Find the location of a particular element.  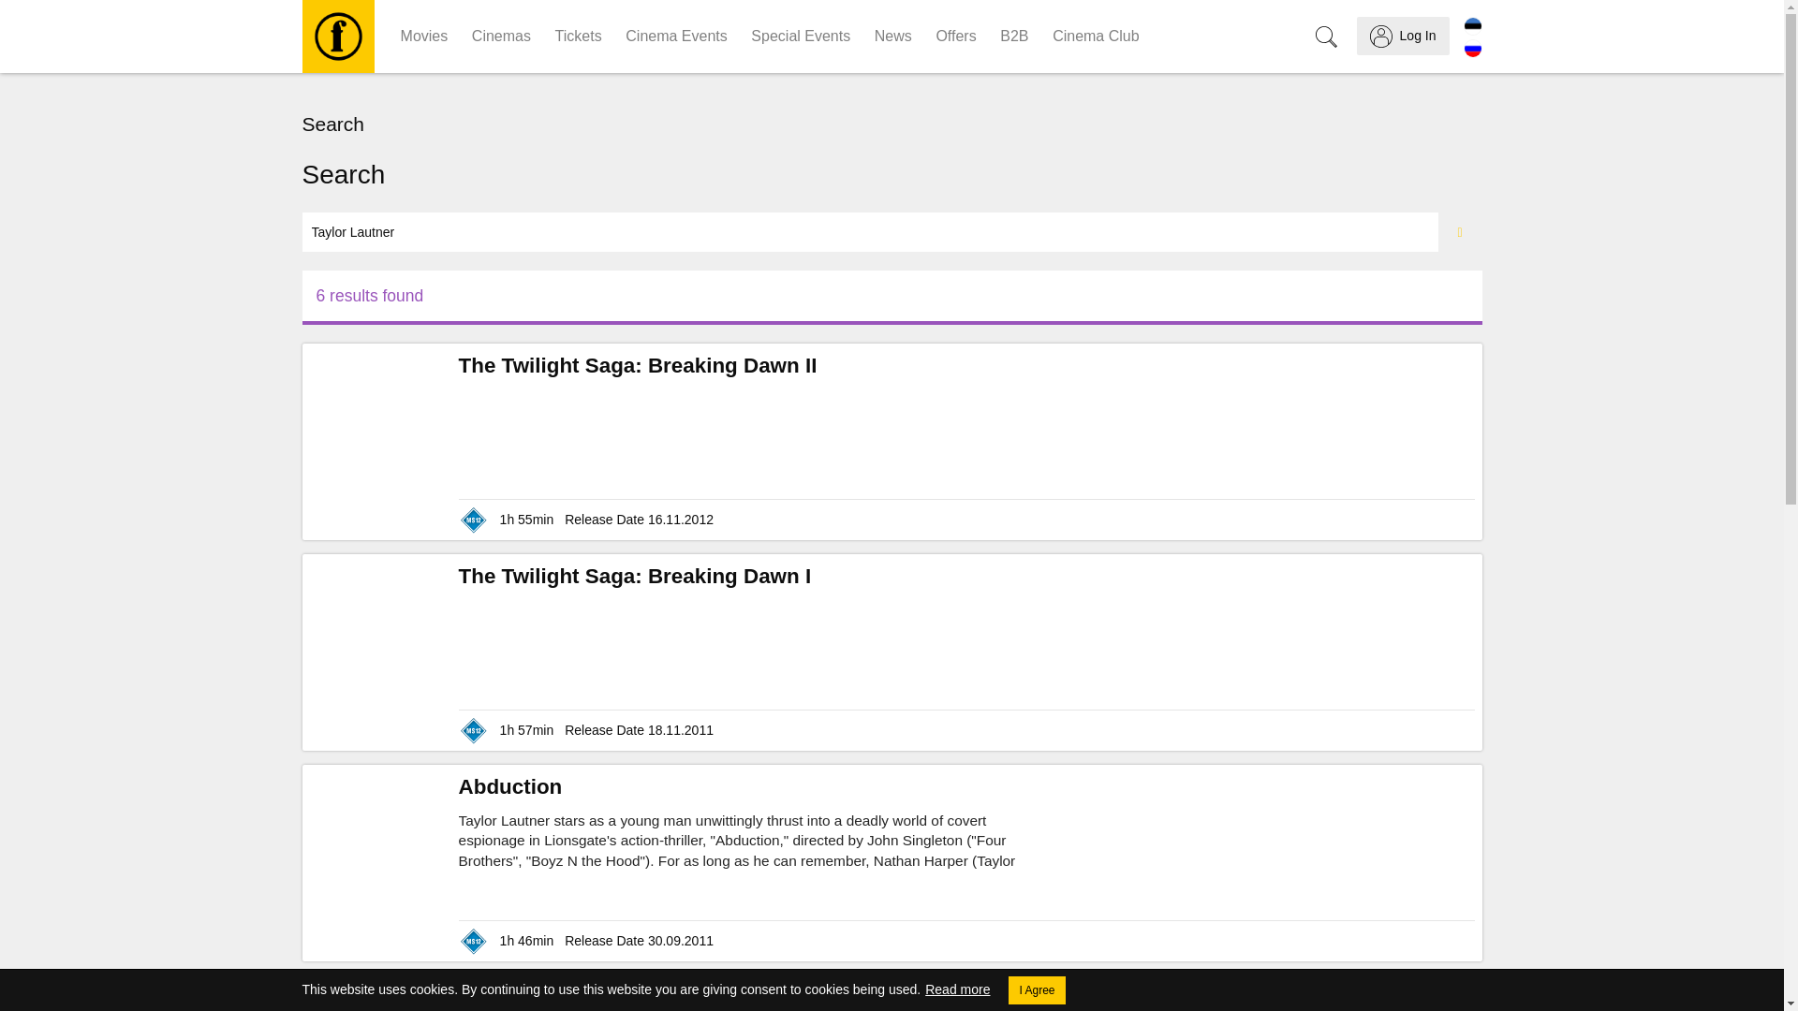

Taylor Lautner is located at coordinates (870, 231).